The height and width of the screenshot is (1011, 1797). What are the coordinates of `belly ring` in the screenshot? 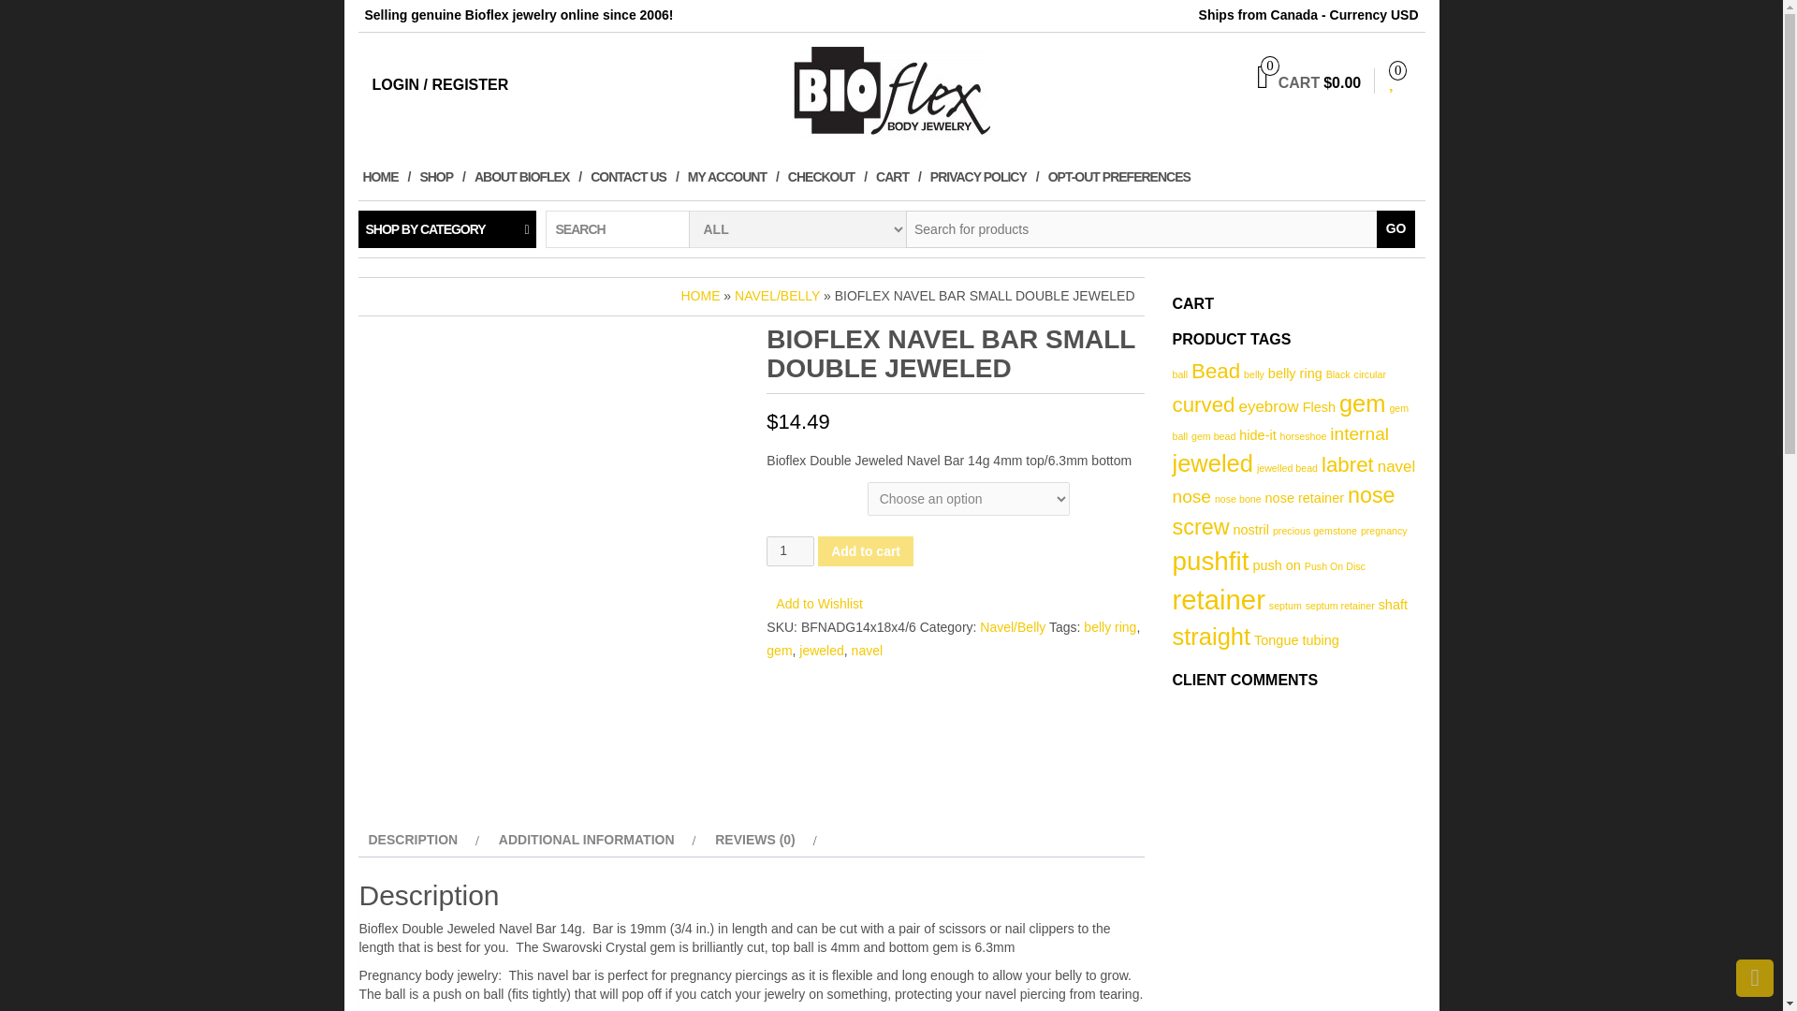 It's located at (1109, 627).